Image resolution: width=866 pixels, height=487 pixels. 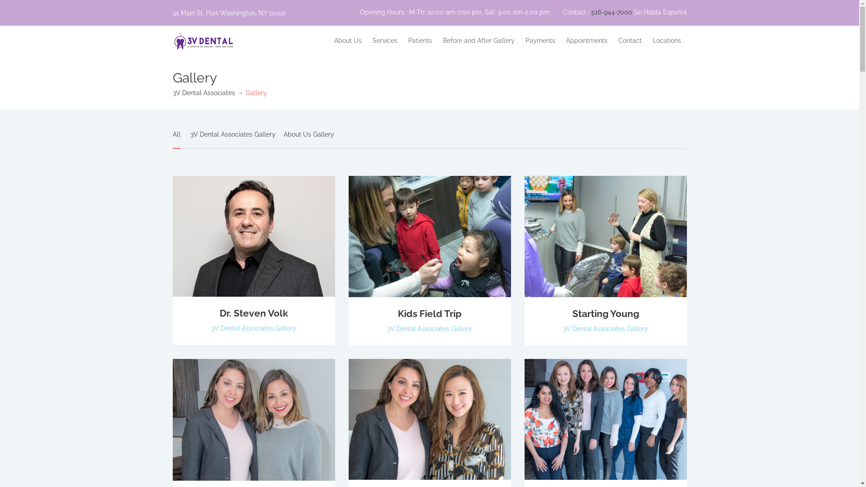 I want to click on 3V Dental Associates Gallery, so click(x=253, y=328).